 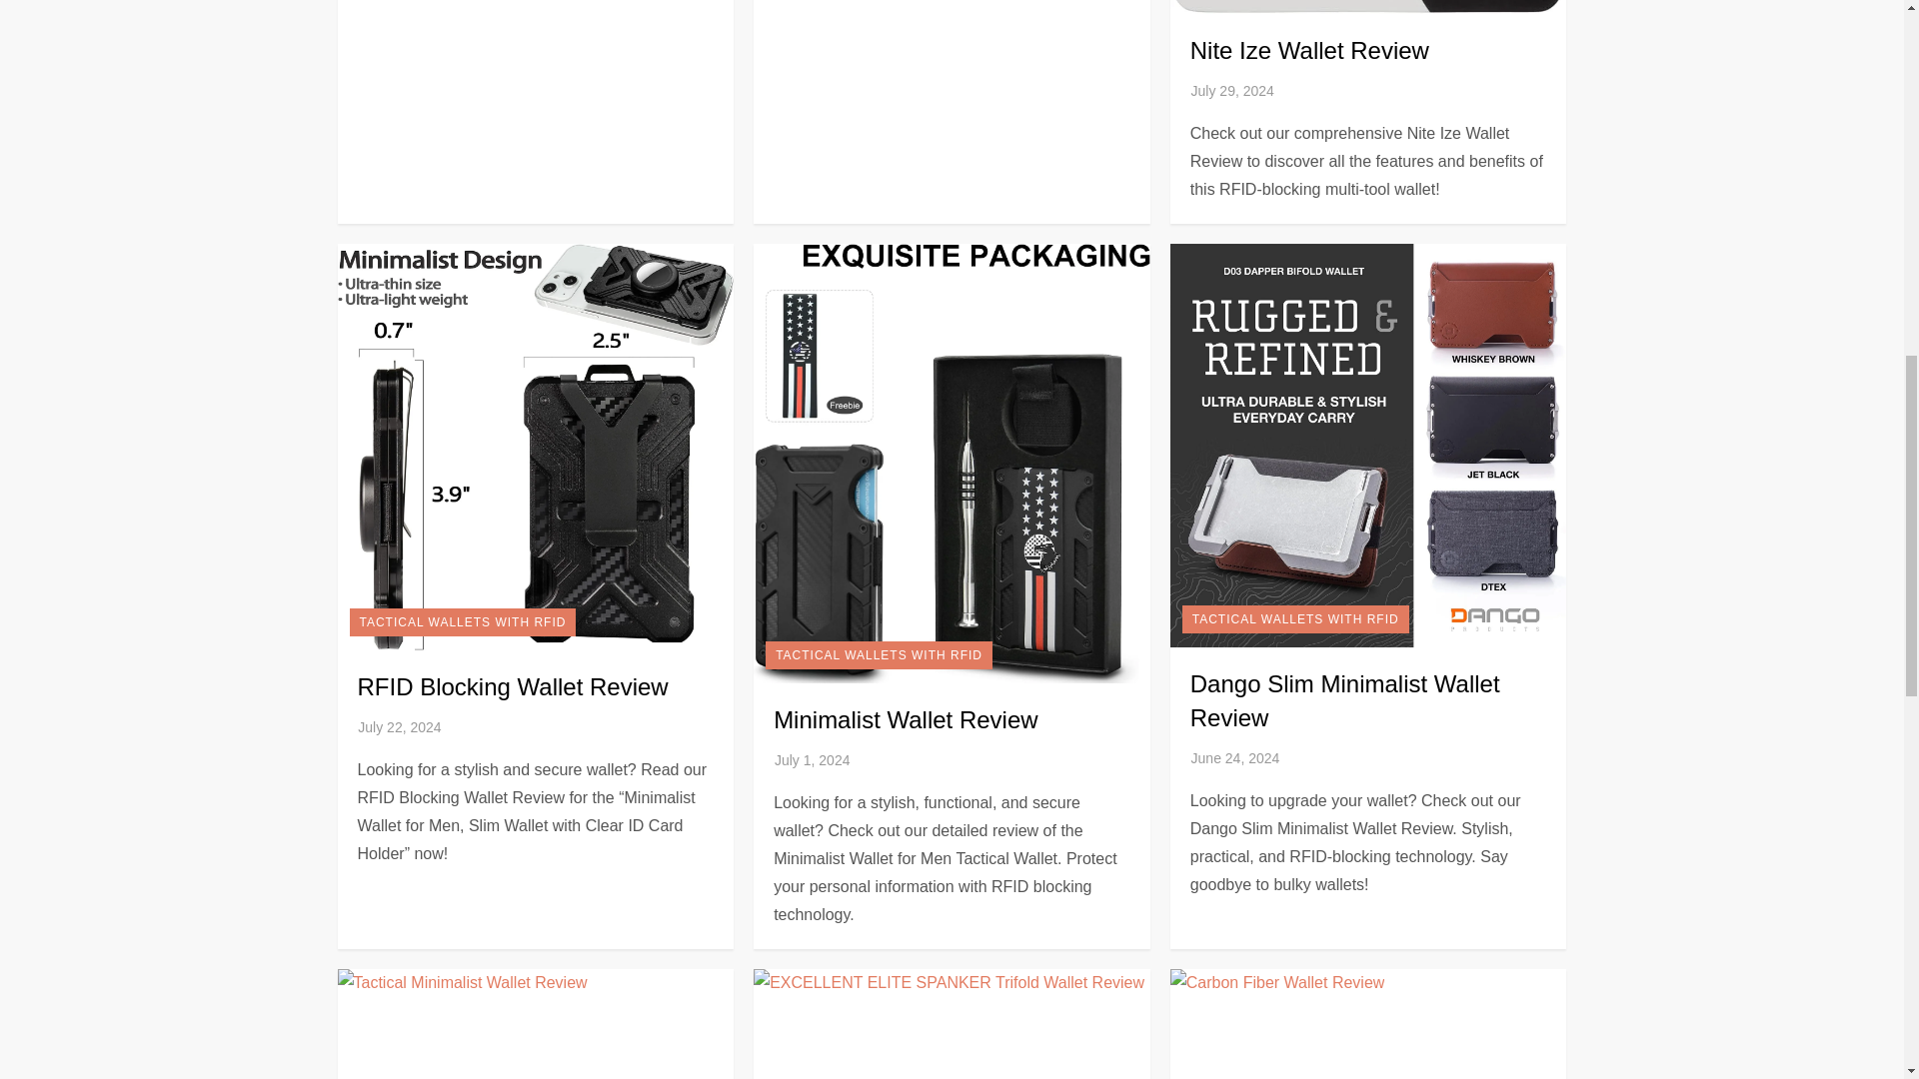 I want to click on July 1, 2024, so click(x=812, y=759).